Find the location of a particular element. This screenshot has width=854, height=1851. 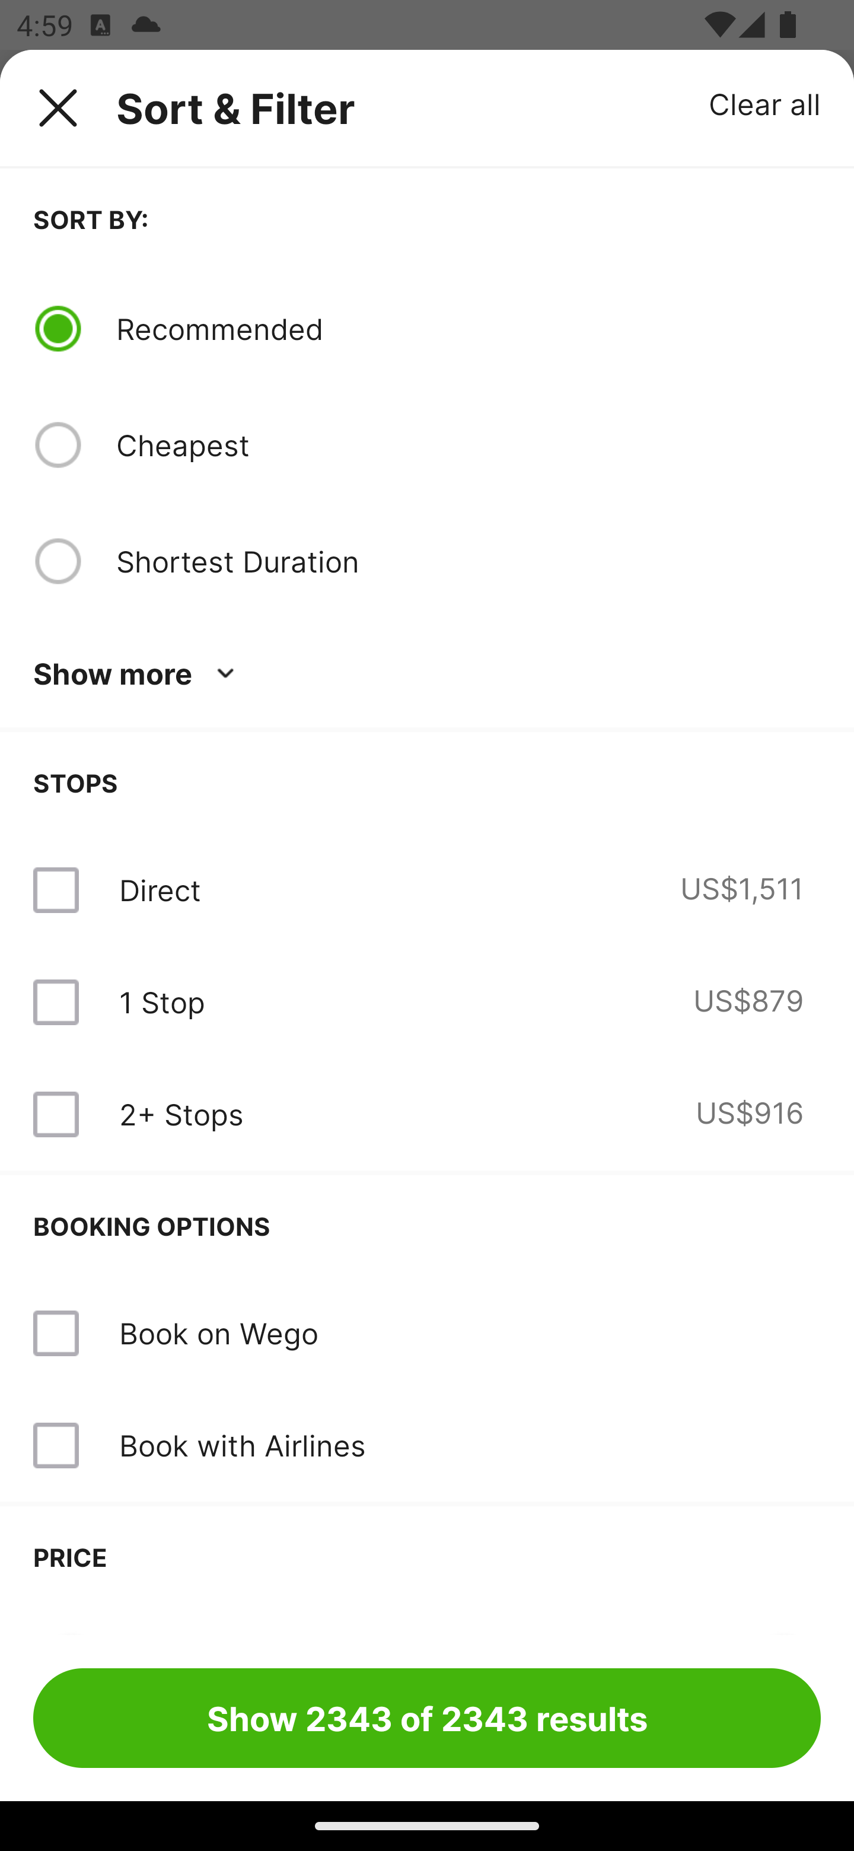

1 Stop US$879 is located at coordinates (427, 1002).